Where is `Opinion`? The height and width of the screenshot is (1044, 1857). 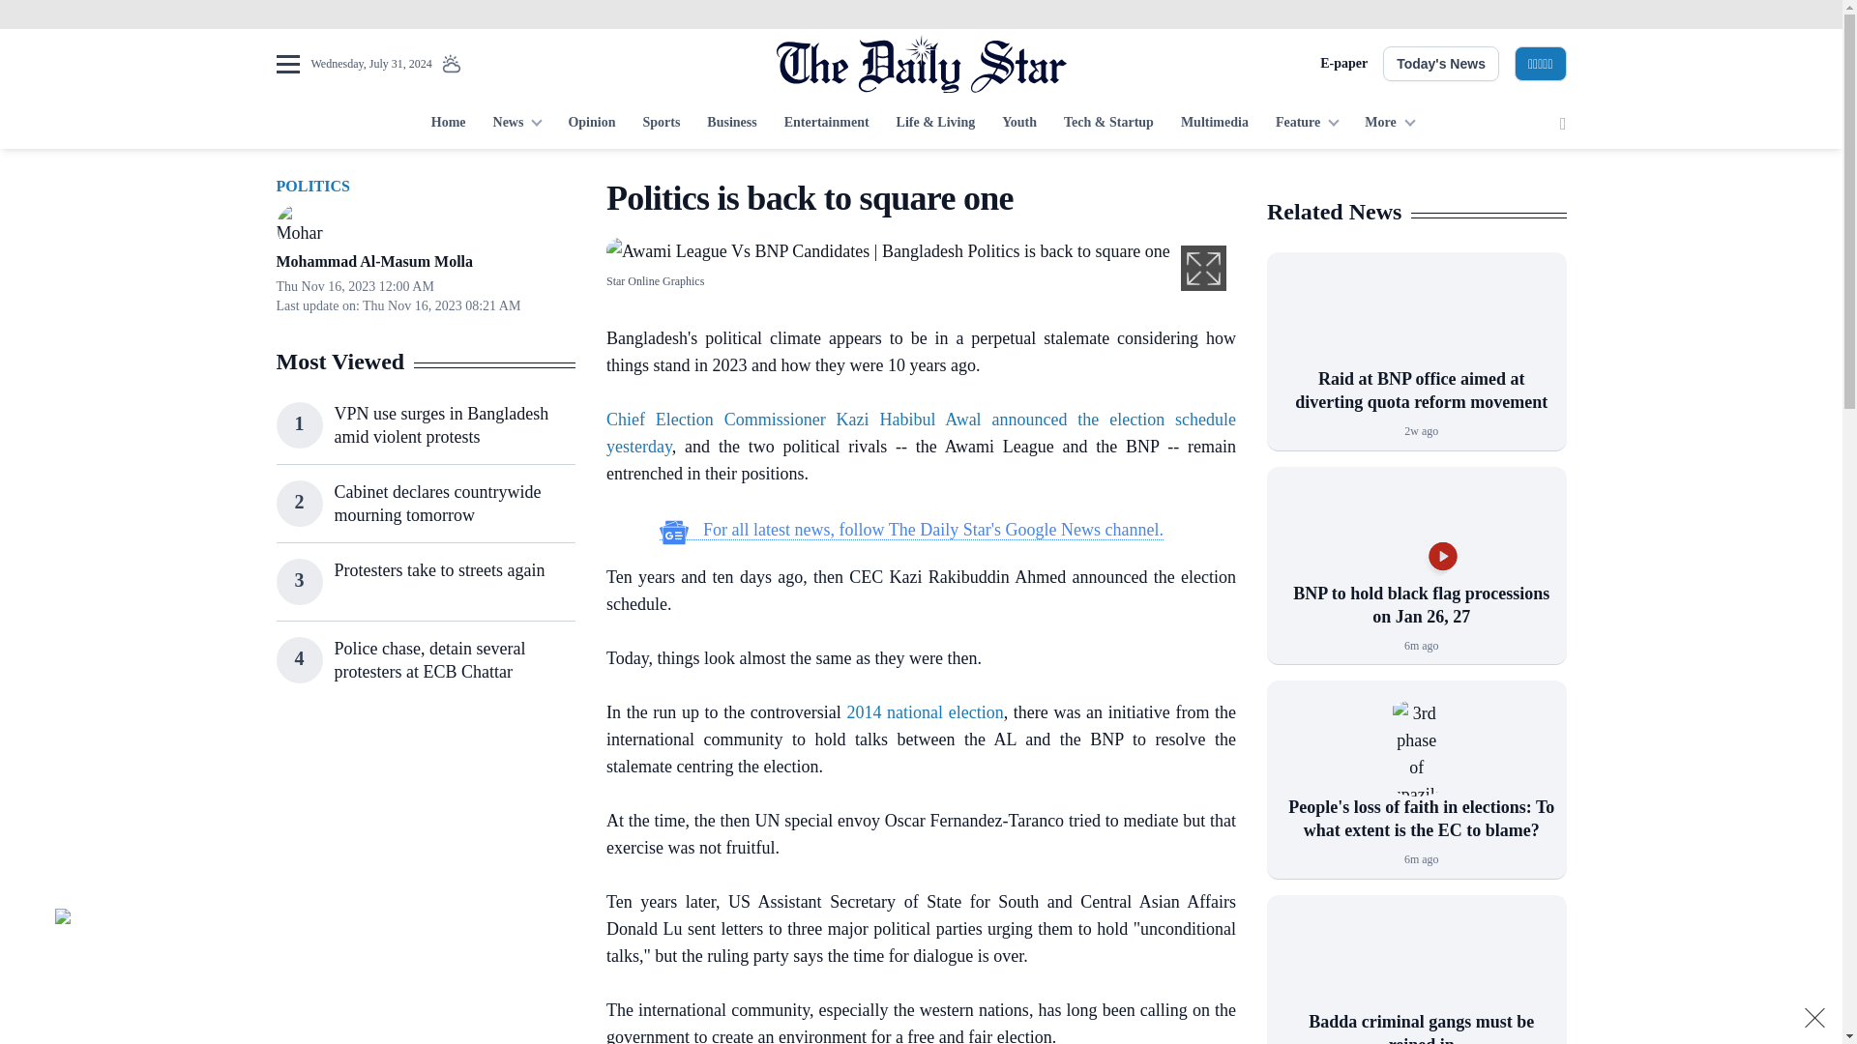 Opinion is located at coordinates (591, 124).